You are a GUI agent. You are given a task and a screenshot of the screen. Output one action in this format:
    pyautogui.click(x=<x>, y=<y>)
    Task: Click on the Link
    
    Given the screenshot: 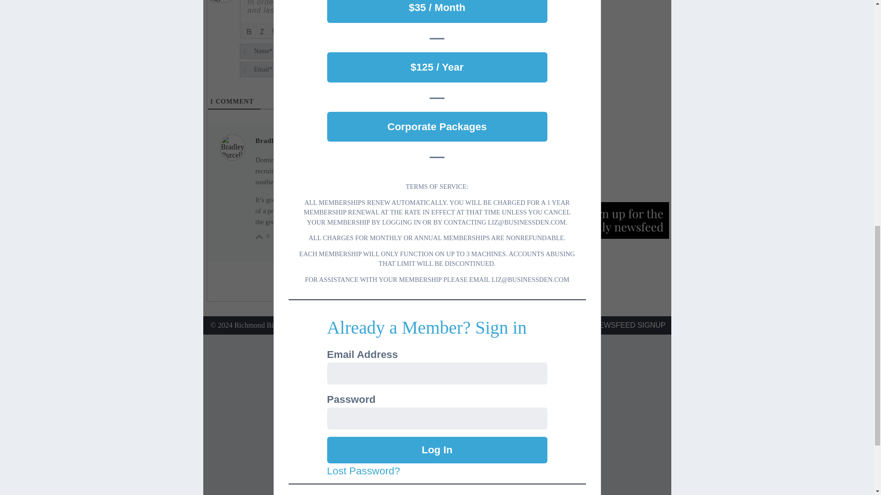 What is the action you would take?
    pyautogui.click(x=351, y=32)
    